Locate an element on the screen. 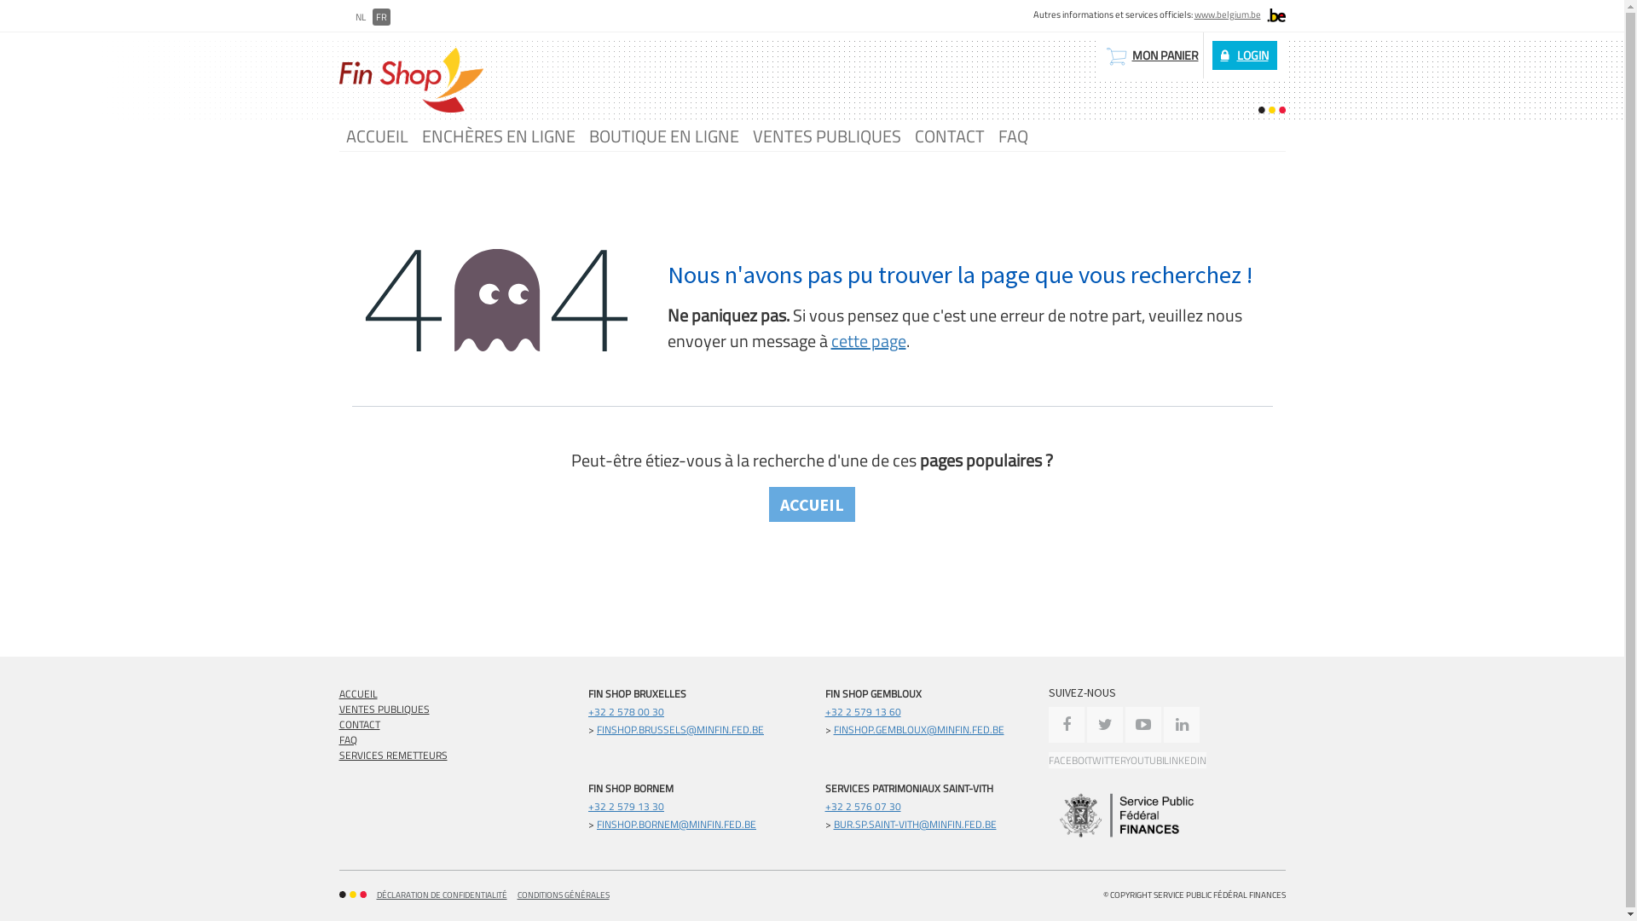  FINSHOP.BORNEM@MINFIN.FED.BE is located at coordinates (677, 824).